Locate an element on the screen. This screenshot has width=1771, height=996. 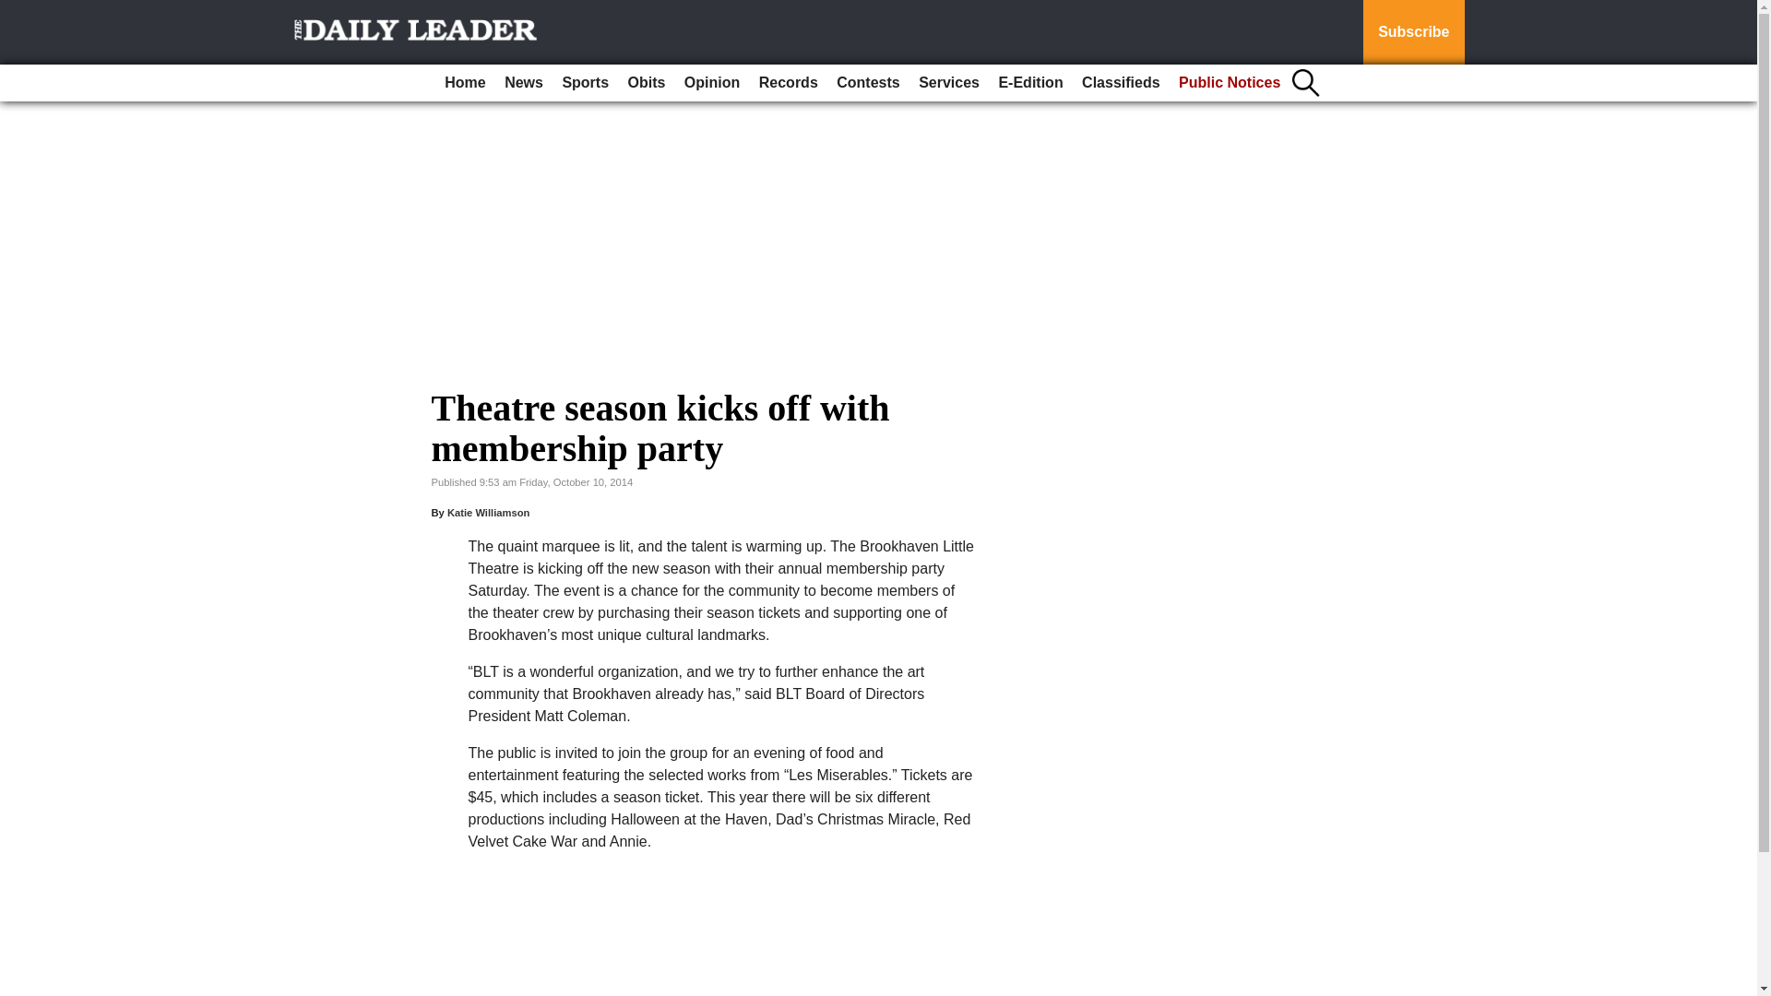
E-Edition is located at coordinates (1029, 83).